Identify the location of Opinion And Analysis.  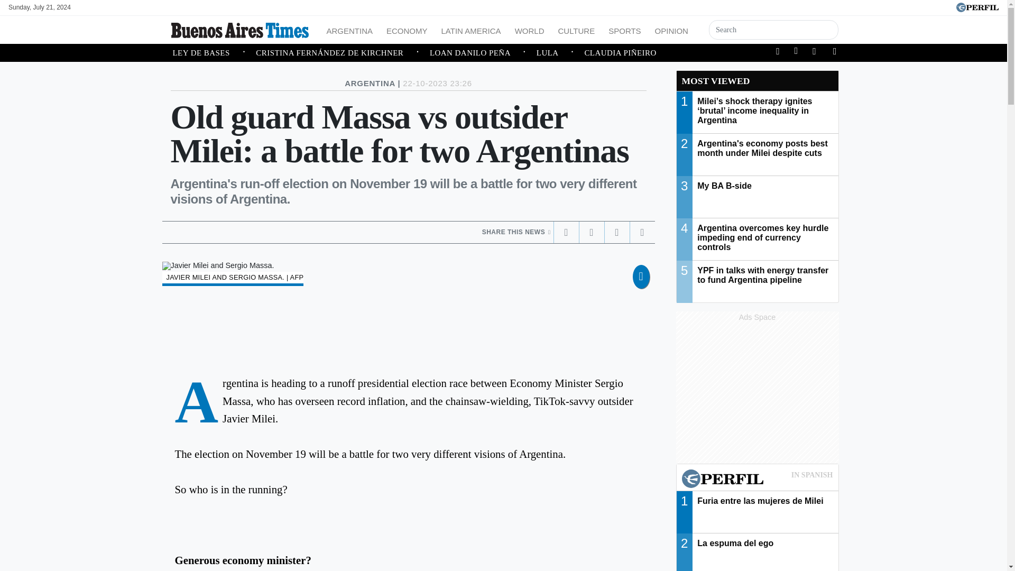
(671, 30).